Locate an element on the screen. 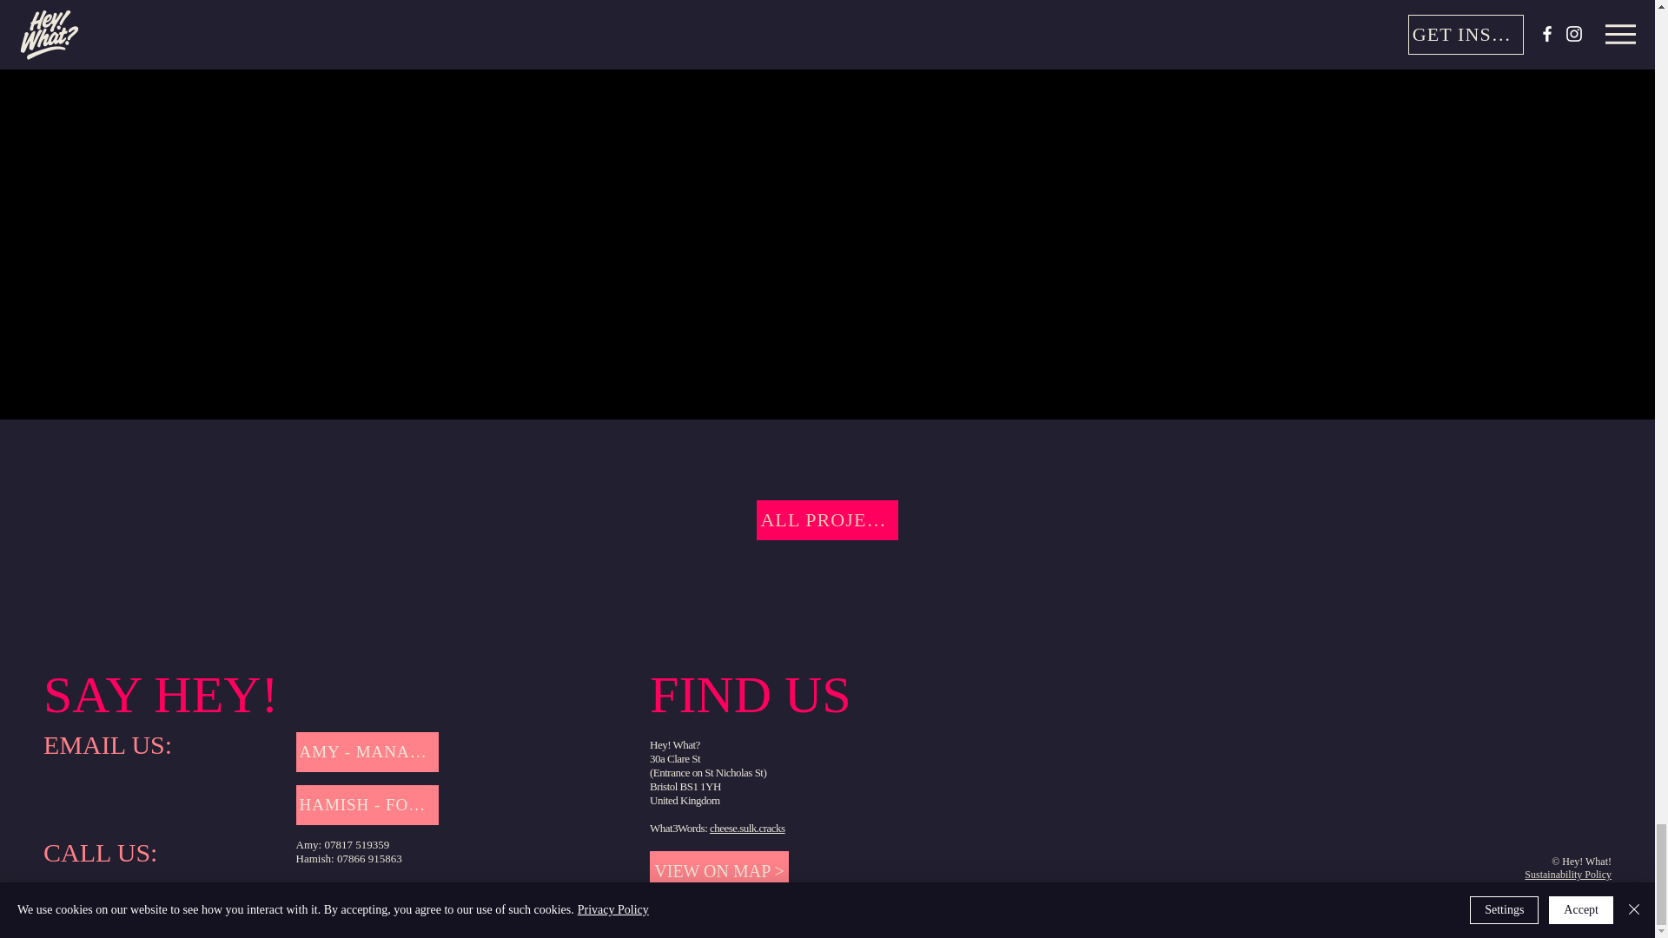 This screenshot has height=938, width=1668. HAMISH - FOUNDER is located at coordinates (368, 804).